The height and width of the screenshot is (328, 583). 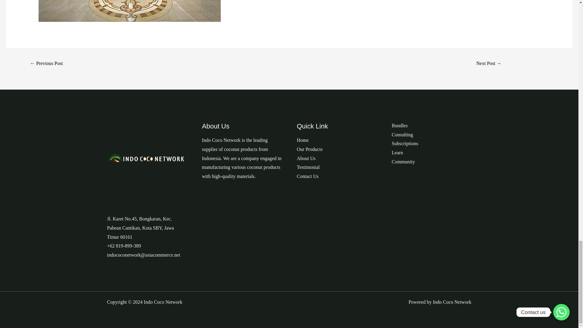 What do you see at coordinates (310, 149) in the screenshot?
I see `Our Products` at bounding box center [310, 149].